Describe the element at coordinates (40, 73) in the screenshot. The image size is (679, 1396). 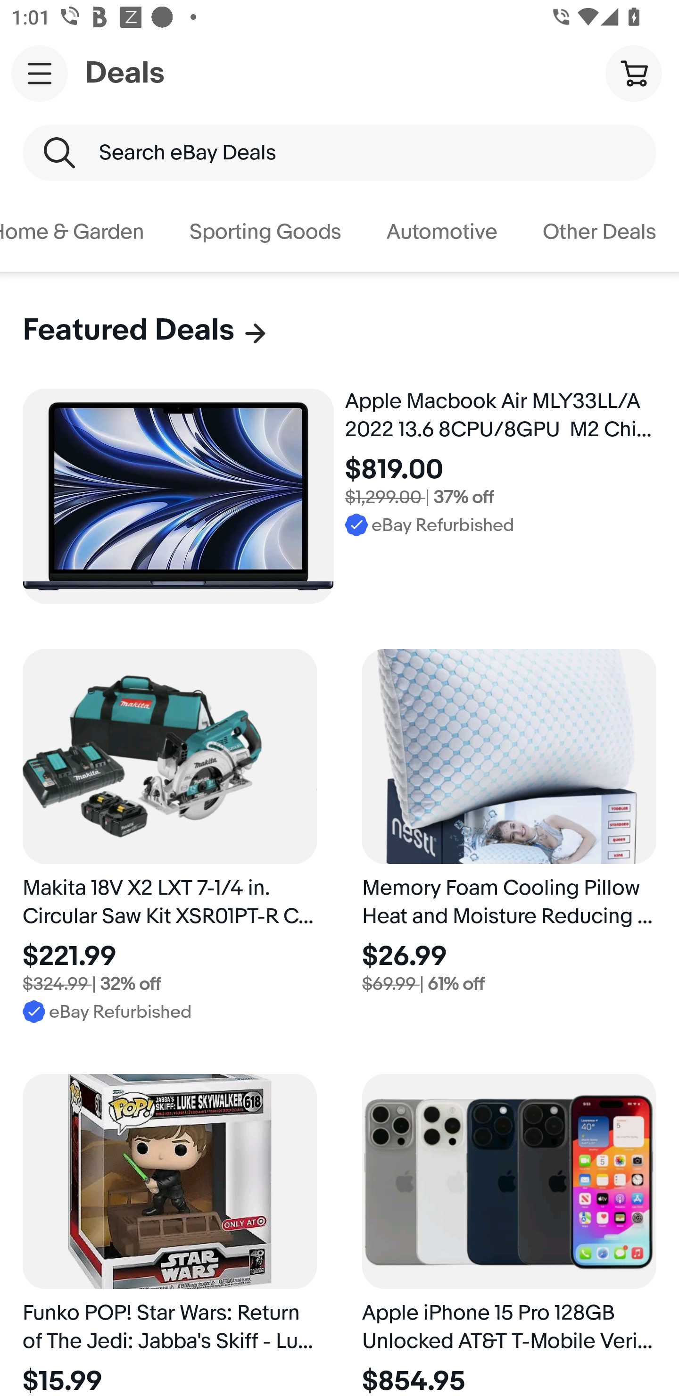
I see `Main navigation, open` at that location.